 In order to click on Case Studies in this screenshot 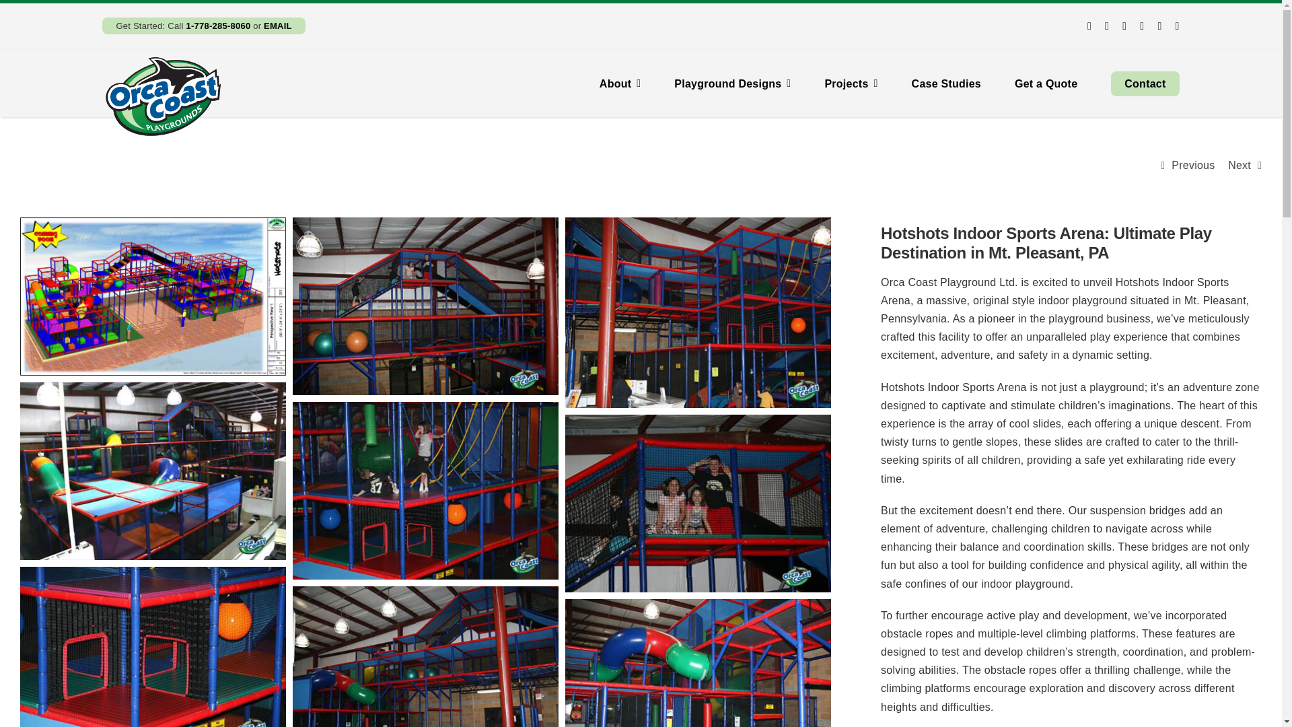, I will do `click(946, 83)`.